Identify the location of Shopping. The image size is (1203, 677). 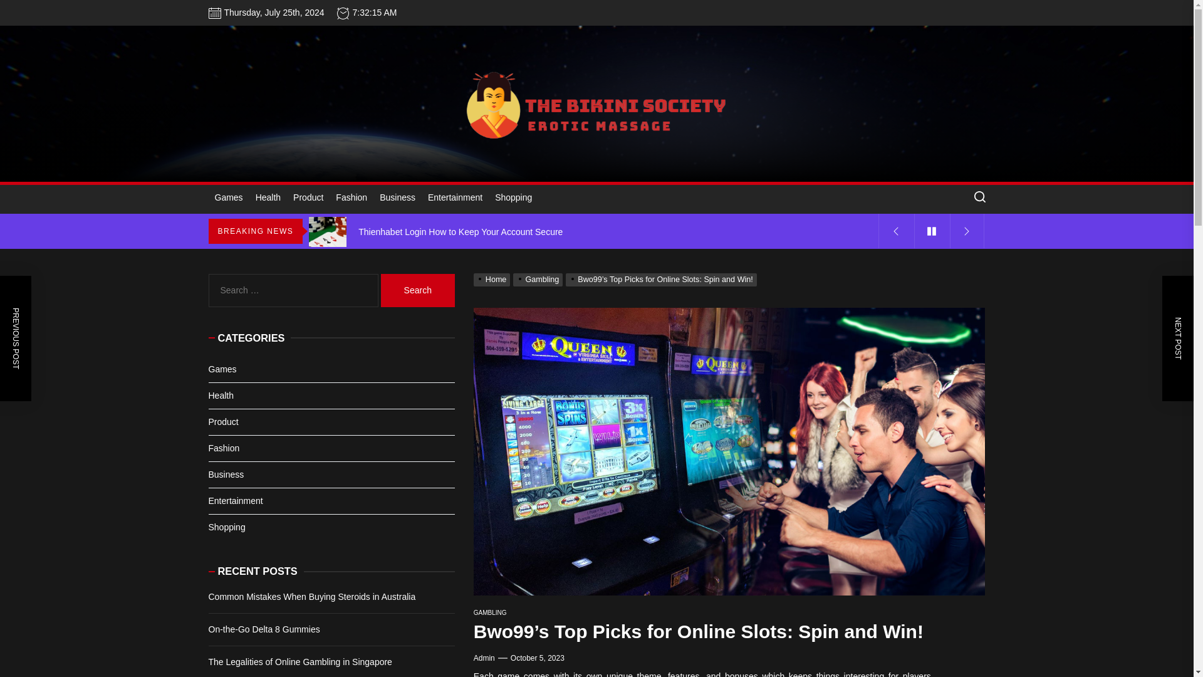
(513, 198).